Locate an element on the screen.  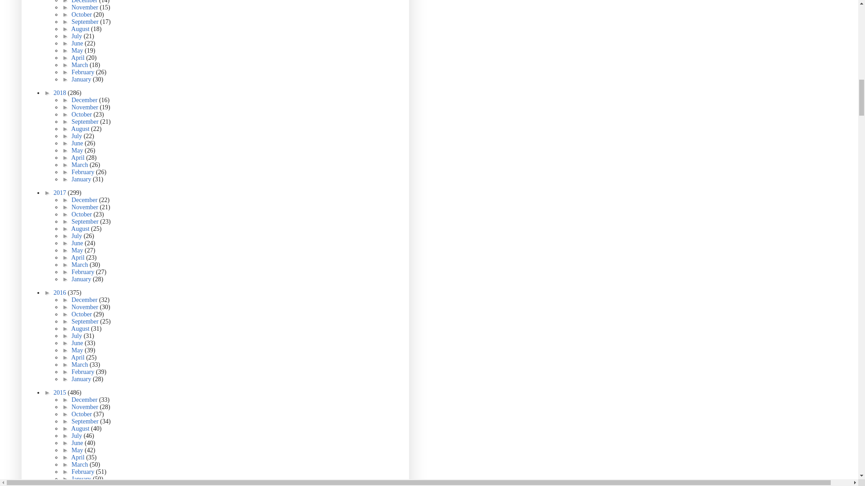
December is located at coordinates (86, 2).